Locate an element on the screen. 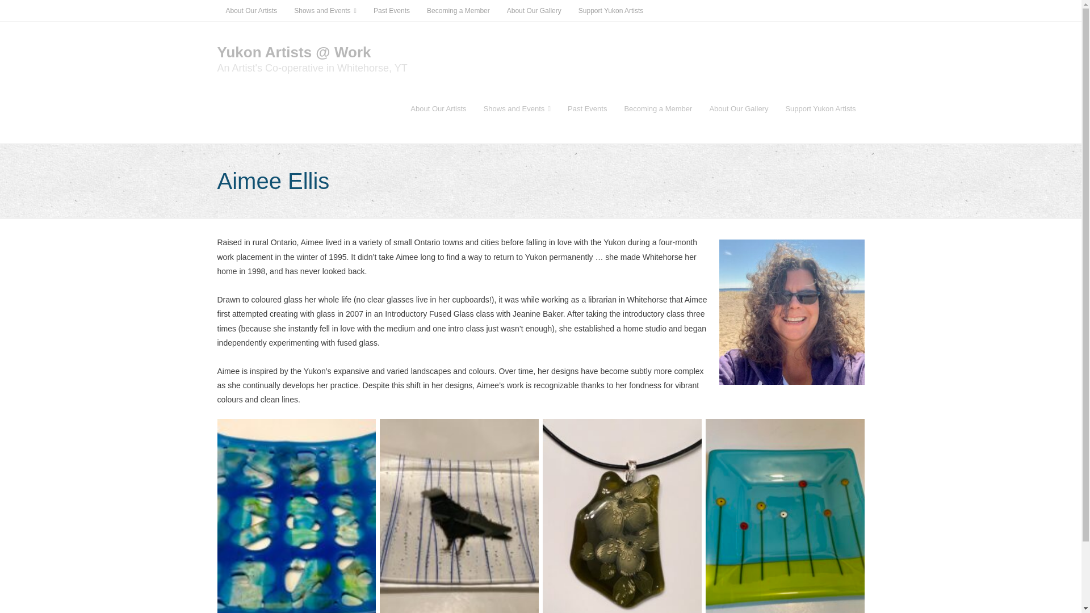 The image size is (1090, 613). About Our Artists is located at coordinates (251, 10).